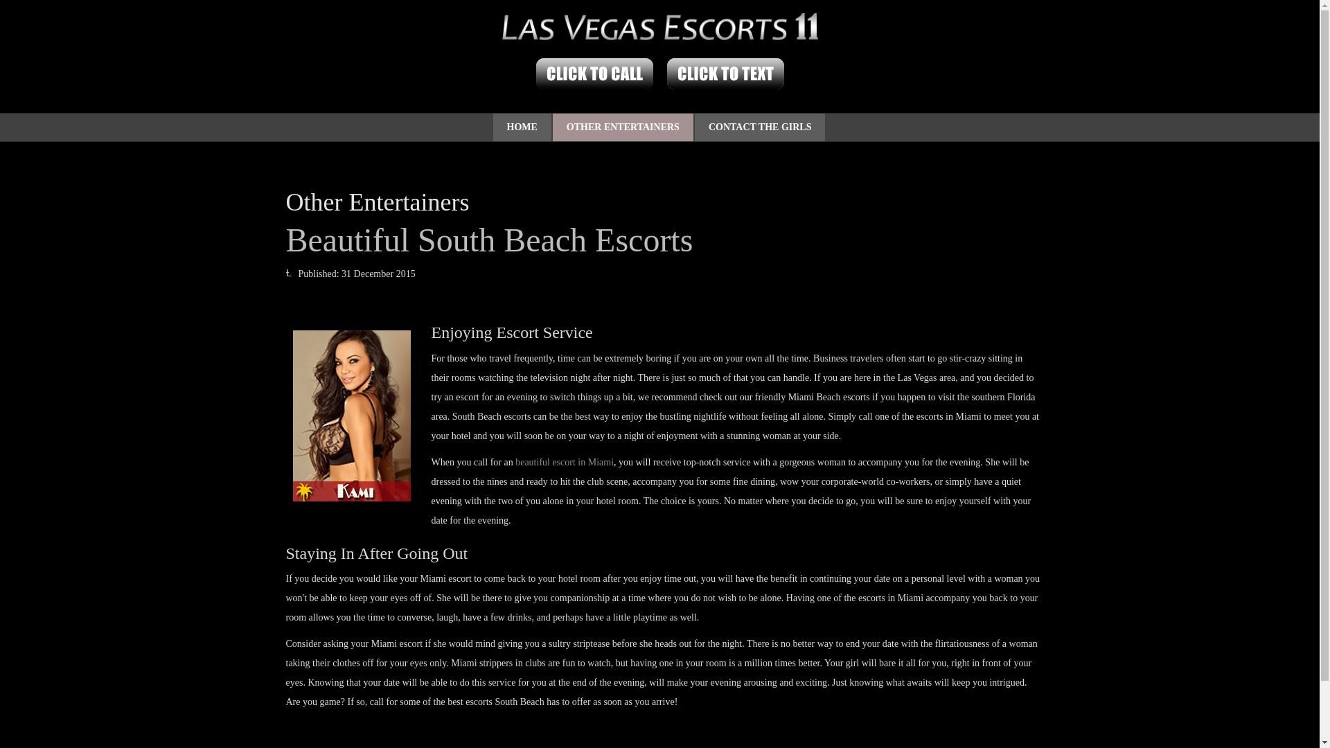 The height and width of the screenshot is (748, 1330). What do you see at coordinates (623, 127) in the screenshot?
I see `OTHER ENTERTAINERS` at bounding box center [623, 127].